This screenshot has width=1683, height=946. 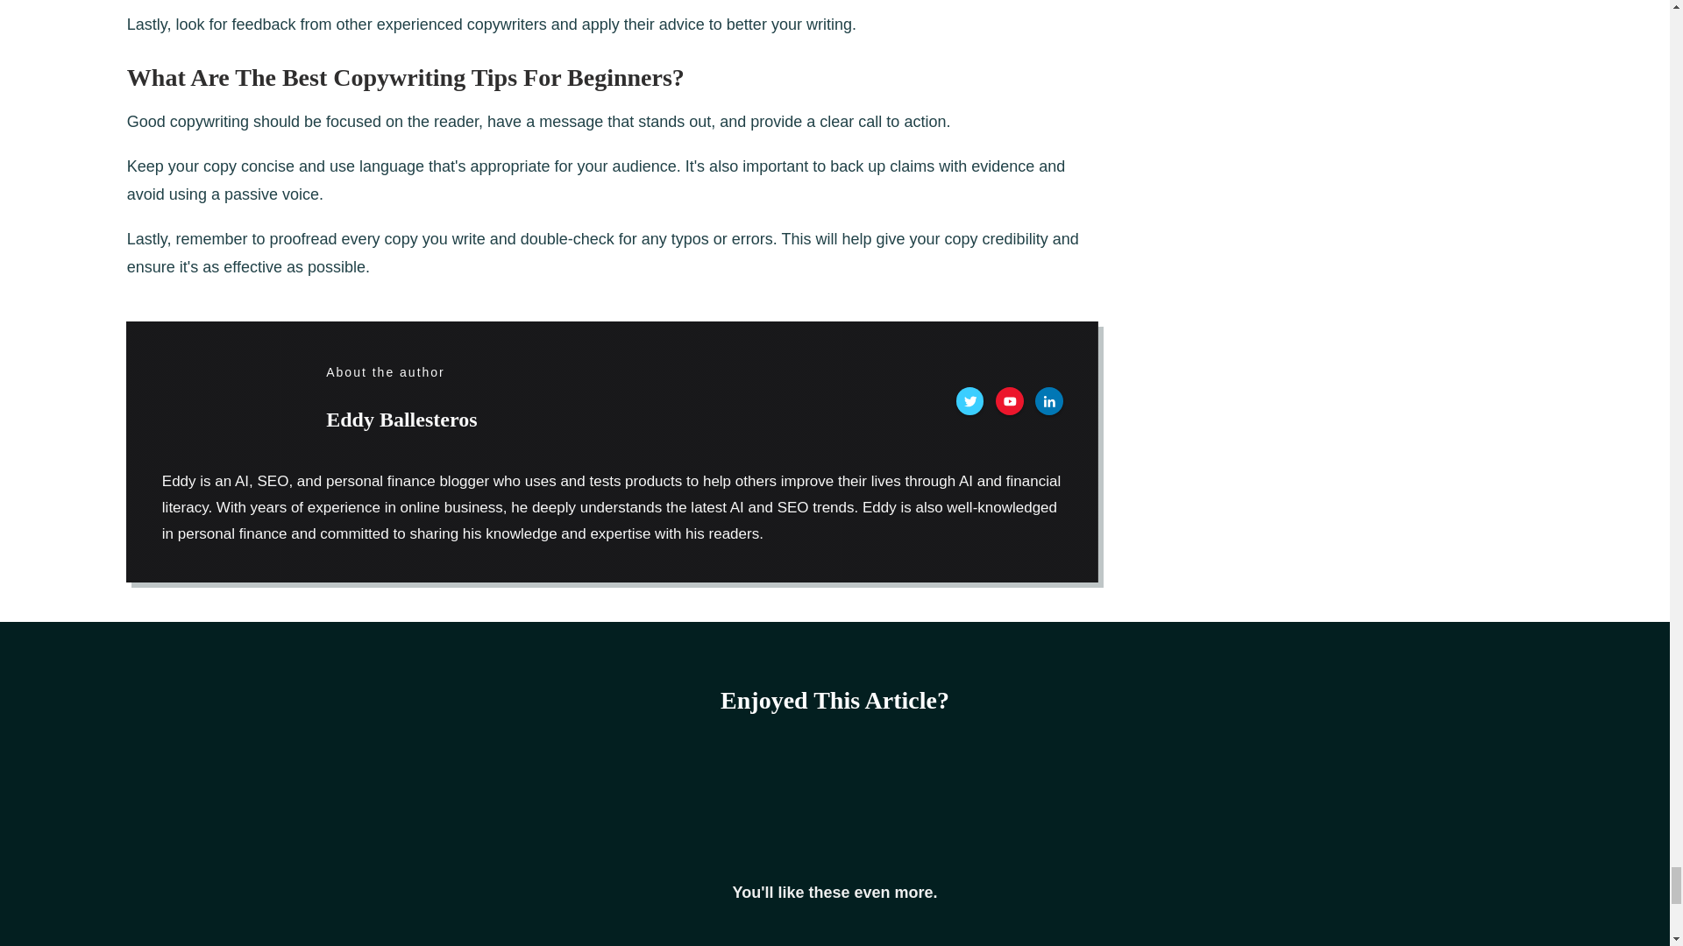 What do you see at coordinates (204, 401) in the screenshot?
I see `Eddy Balle Author Image Footer` at bounding box center [204, 401].